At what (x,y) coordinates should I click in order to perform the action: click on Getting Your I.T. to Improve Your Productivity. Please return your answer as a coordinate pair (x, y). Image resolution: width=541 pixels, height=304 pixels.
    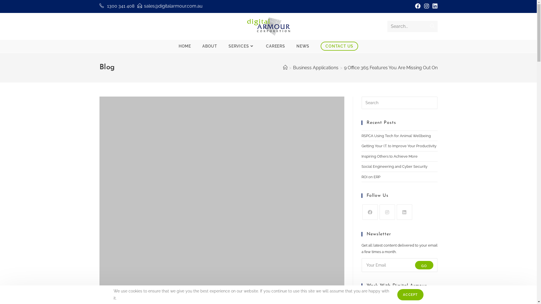
    Looking at the image, I should click on (230, 196).